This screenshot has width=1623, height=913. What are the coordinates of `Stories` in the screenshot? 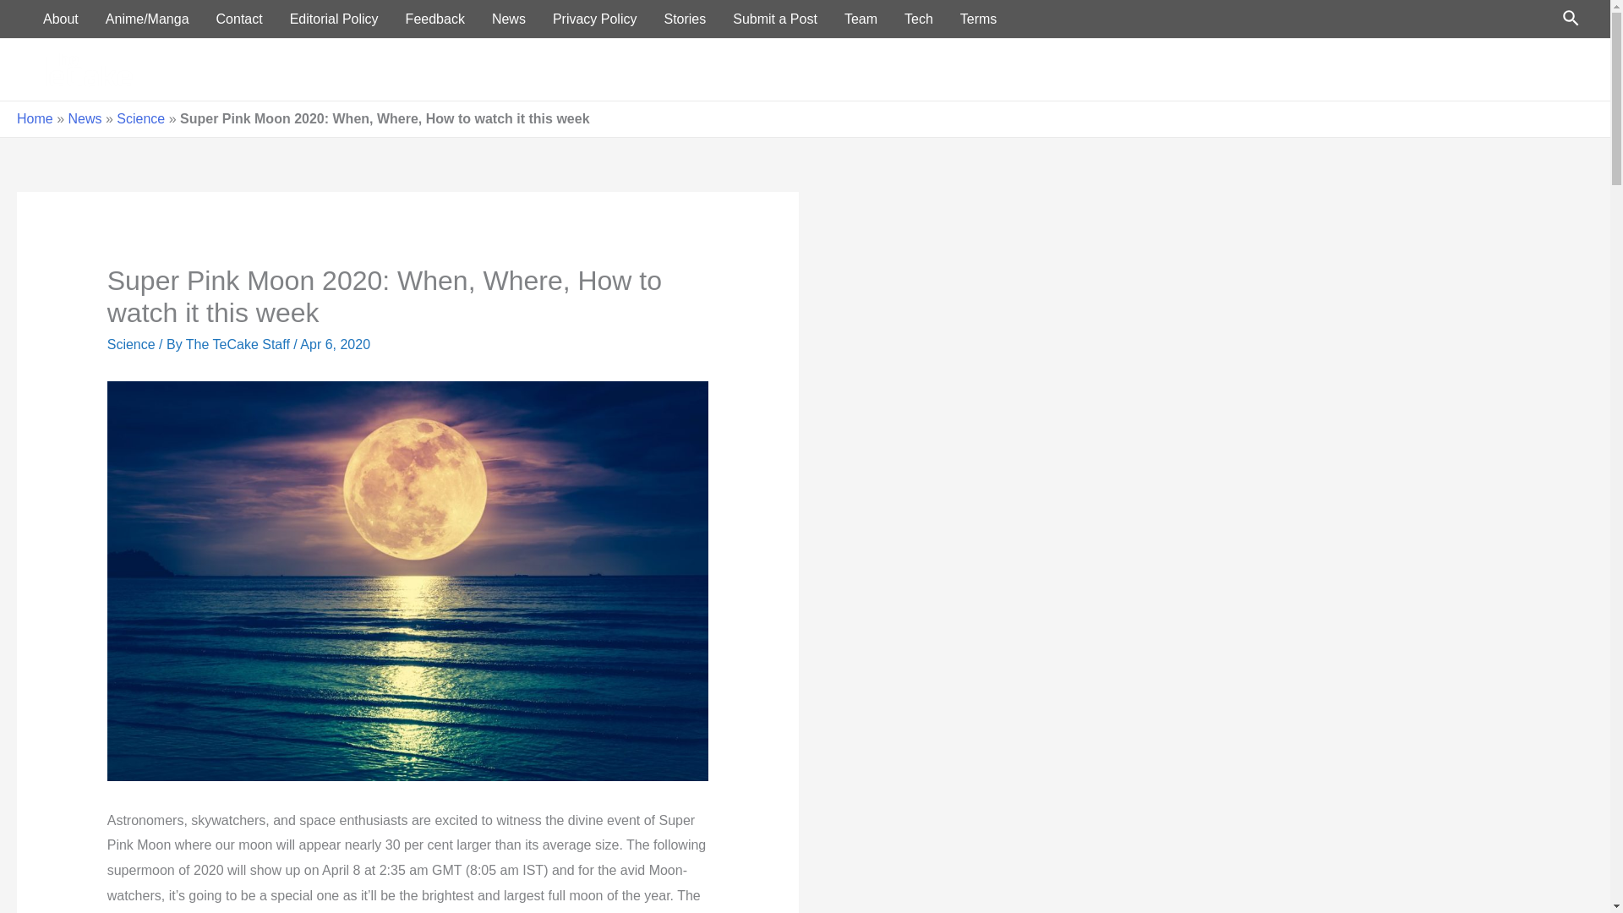 It's located at (685, 19).